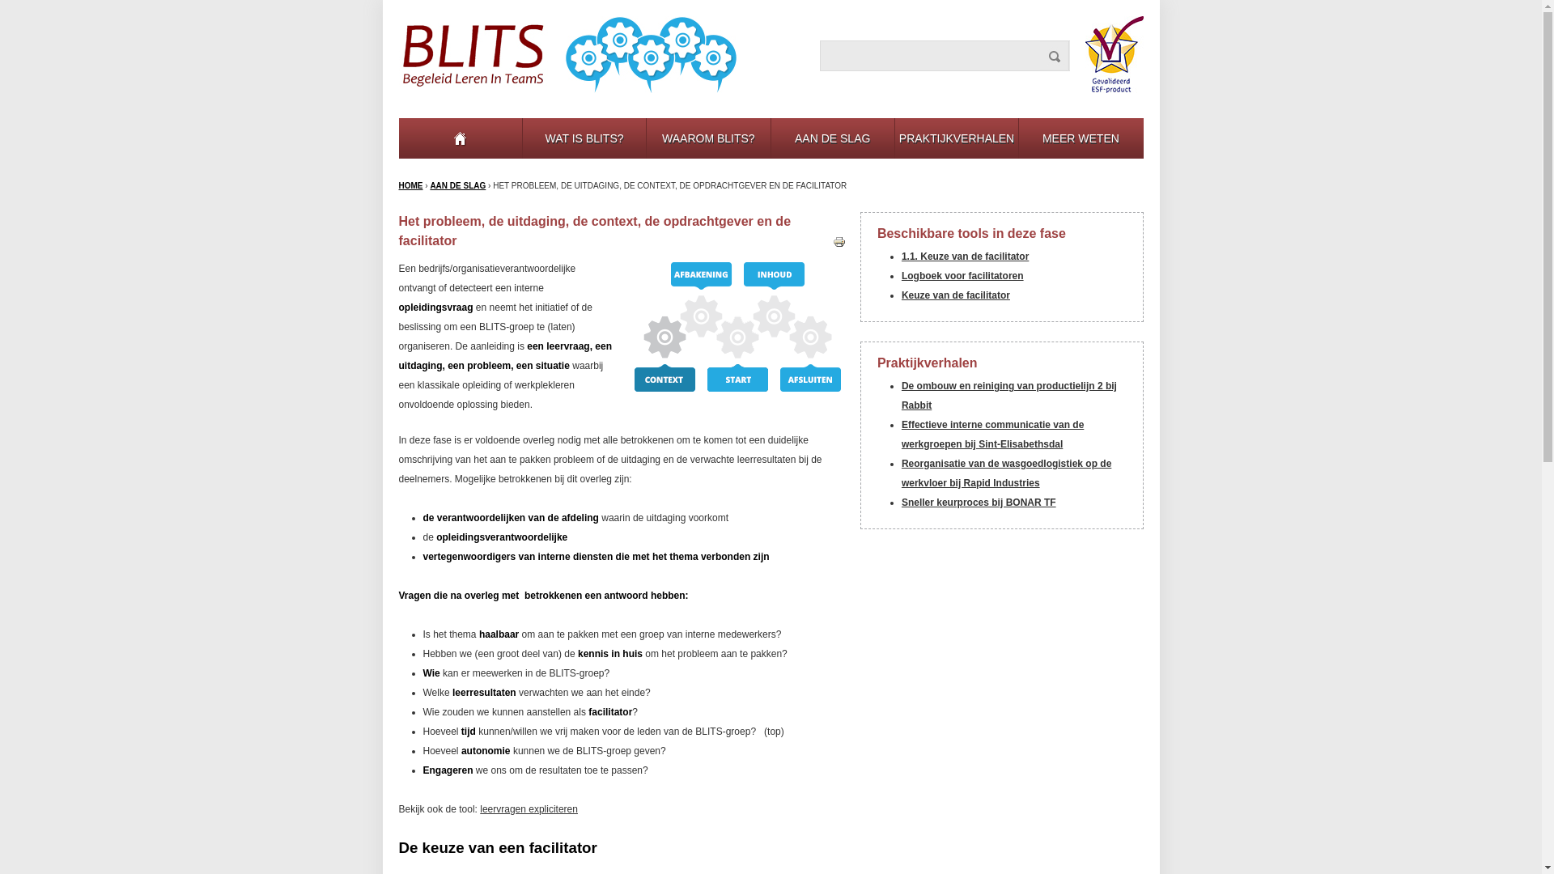 The image size is (1554, 874). Describe the element at coordinates (460, 138) in the screenshot. I see `Home` at that location.